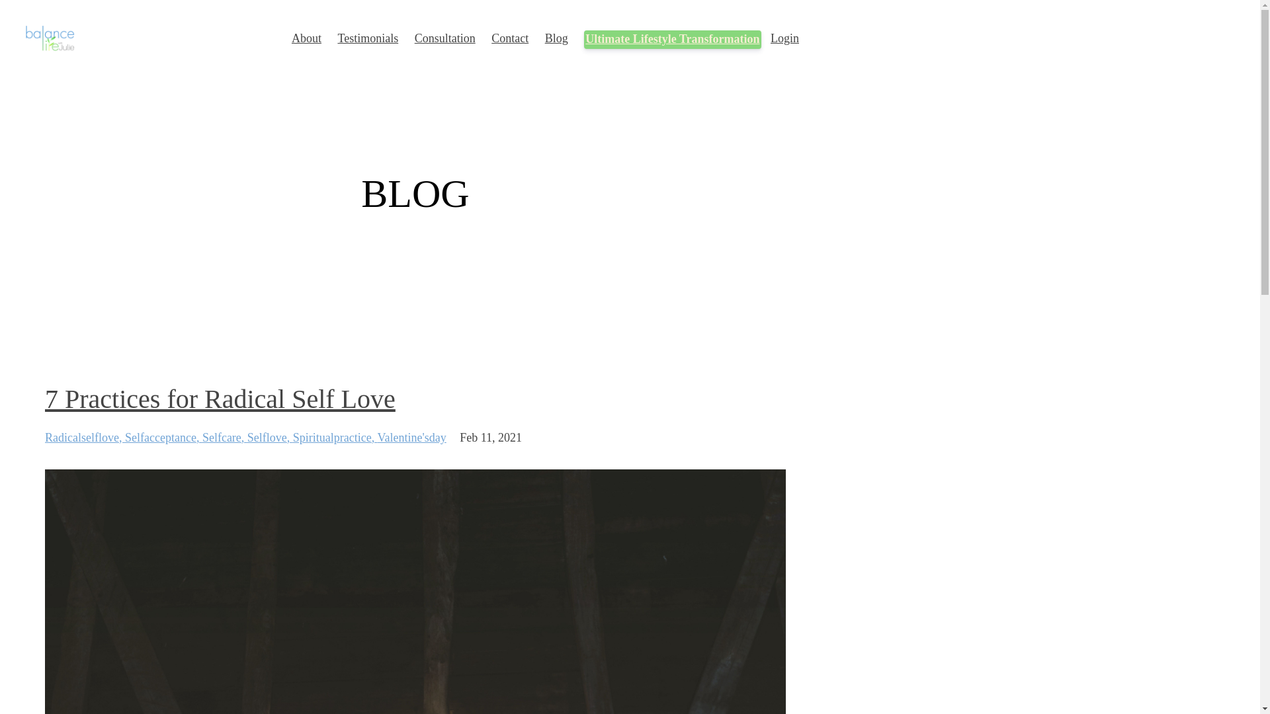 The image size is (1270, 714). I want to click on Blog, so click(556, 38).